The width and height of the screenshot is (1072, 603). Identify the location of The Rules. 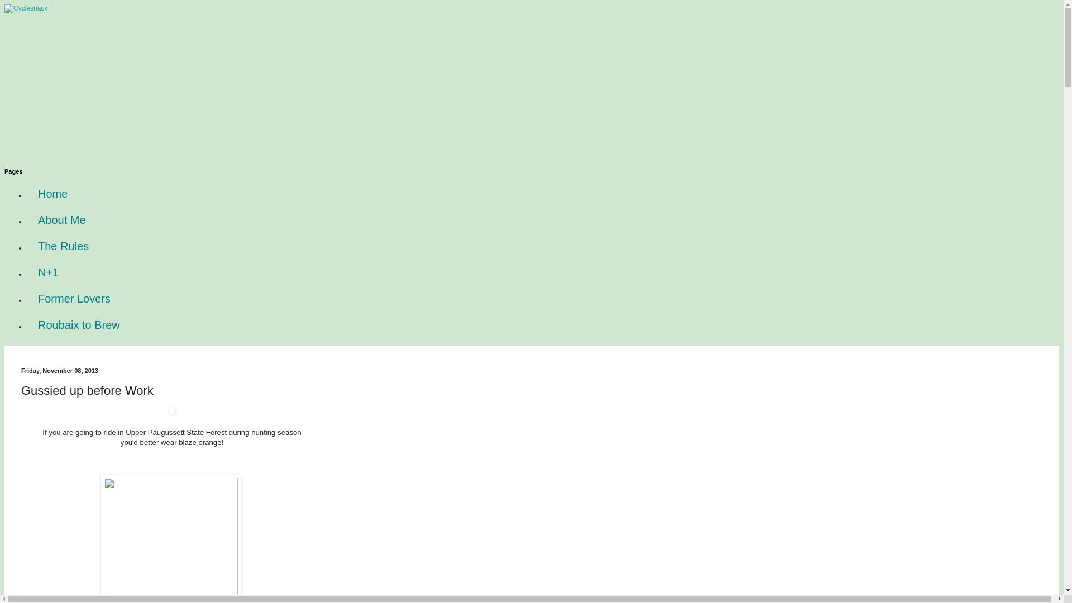
(63, 246).